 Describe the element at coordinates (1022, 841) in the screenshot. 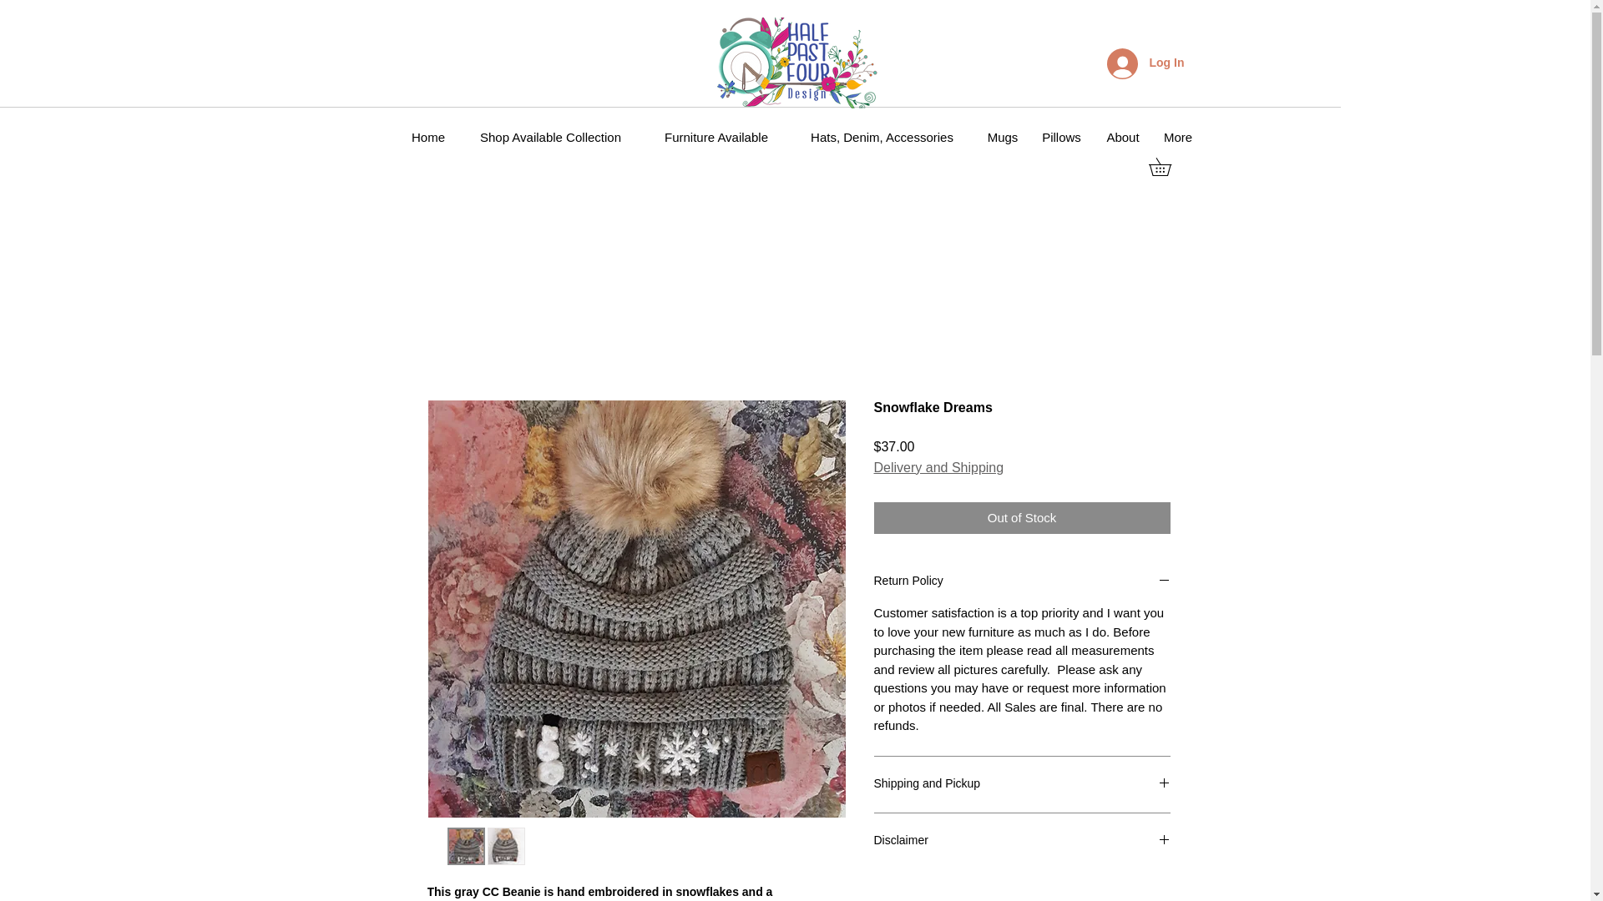

I see `Disclaimer` at that location.